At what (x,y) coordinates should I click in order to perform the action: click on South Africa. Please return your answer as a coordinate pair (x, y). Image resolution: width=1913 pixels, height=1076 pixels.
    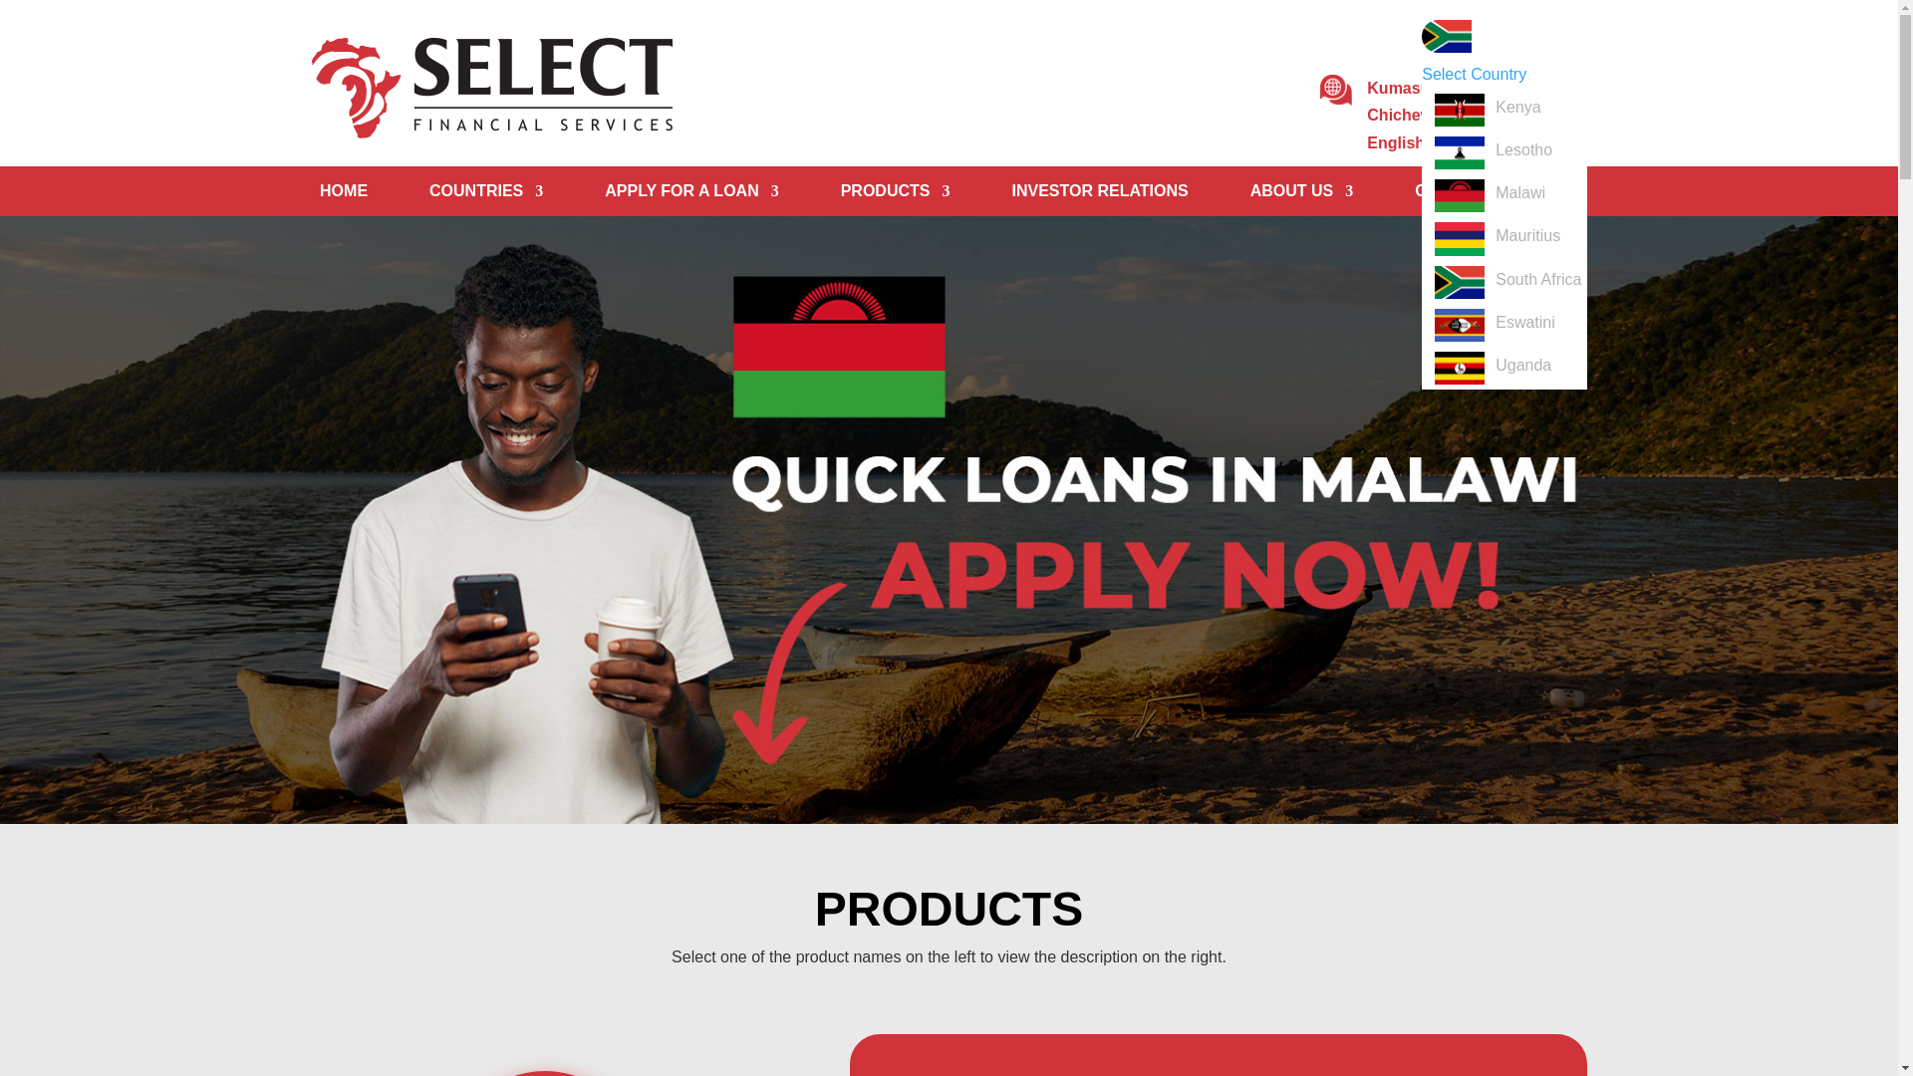
    Looking at the image, I should click on (1532, 282).